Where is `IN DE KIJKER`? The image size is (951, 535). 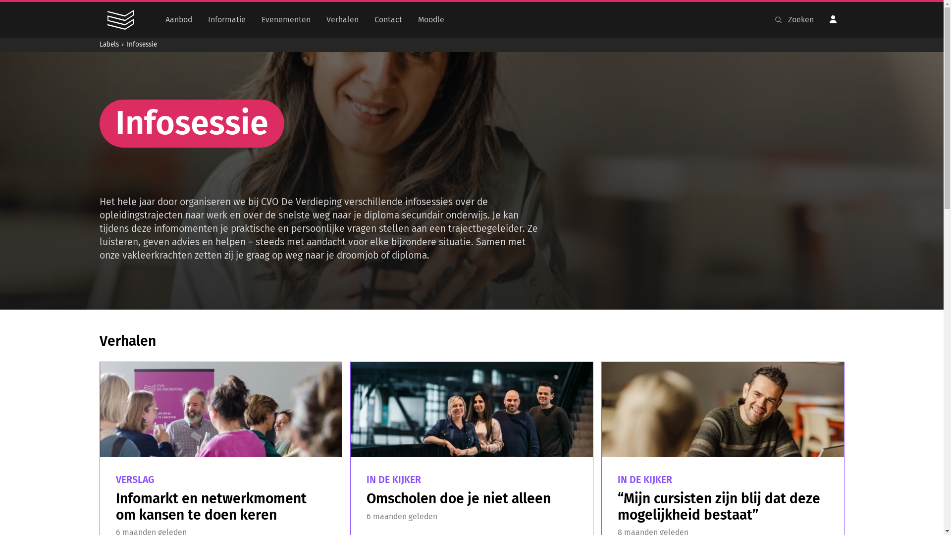
IN DE KIJKER is located at coordinates (645, 480).